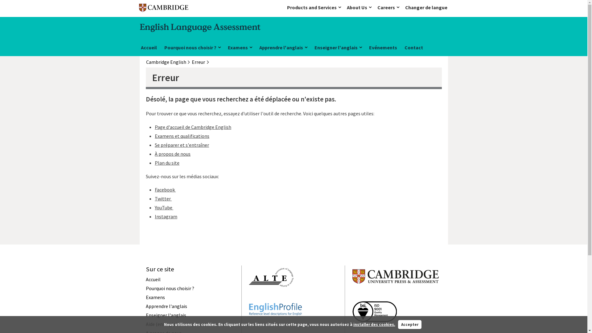 The height and width of the screenshot is (333, 592). Describe the element at coordinates (276, 327) in the screenshot. I see `English Profile` at that location.